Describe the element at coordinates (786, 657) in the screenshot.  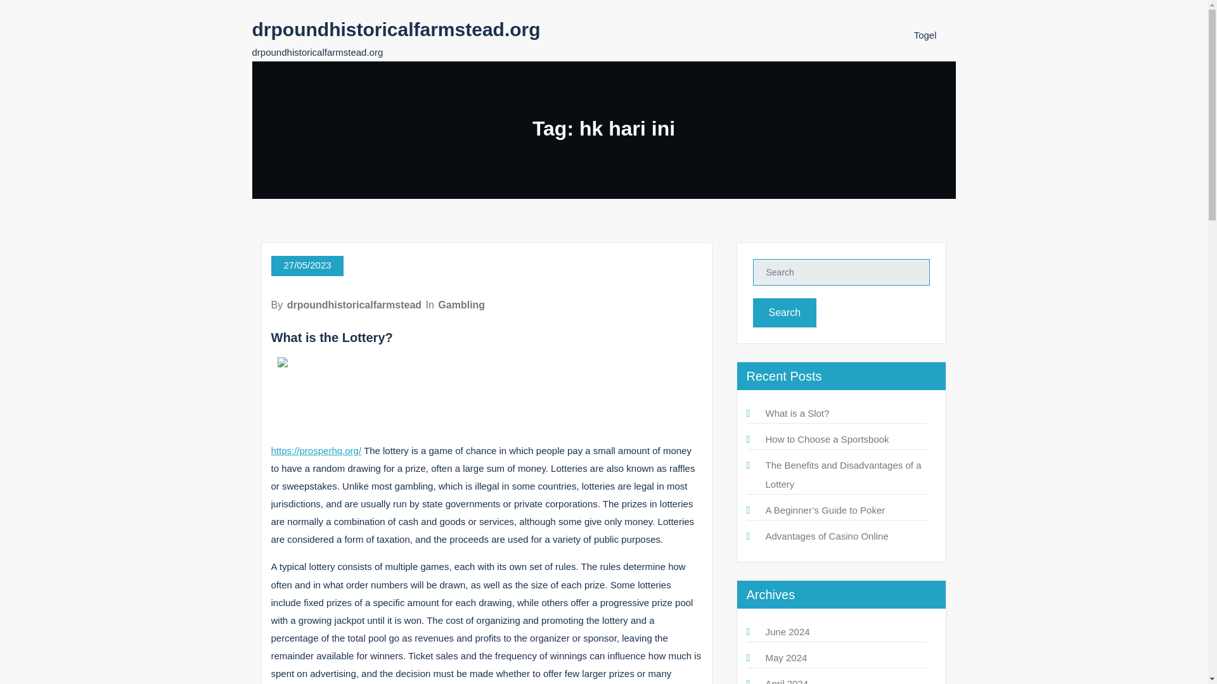
I see `May 2024` at that location.